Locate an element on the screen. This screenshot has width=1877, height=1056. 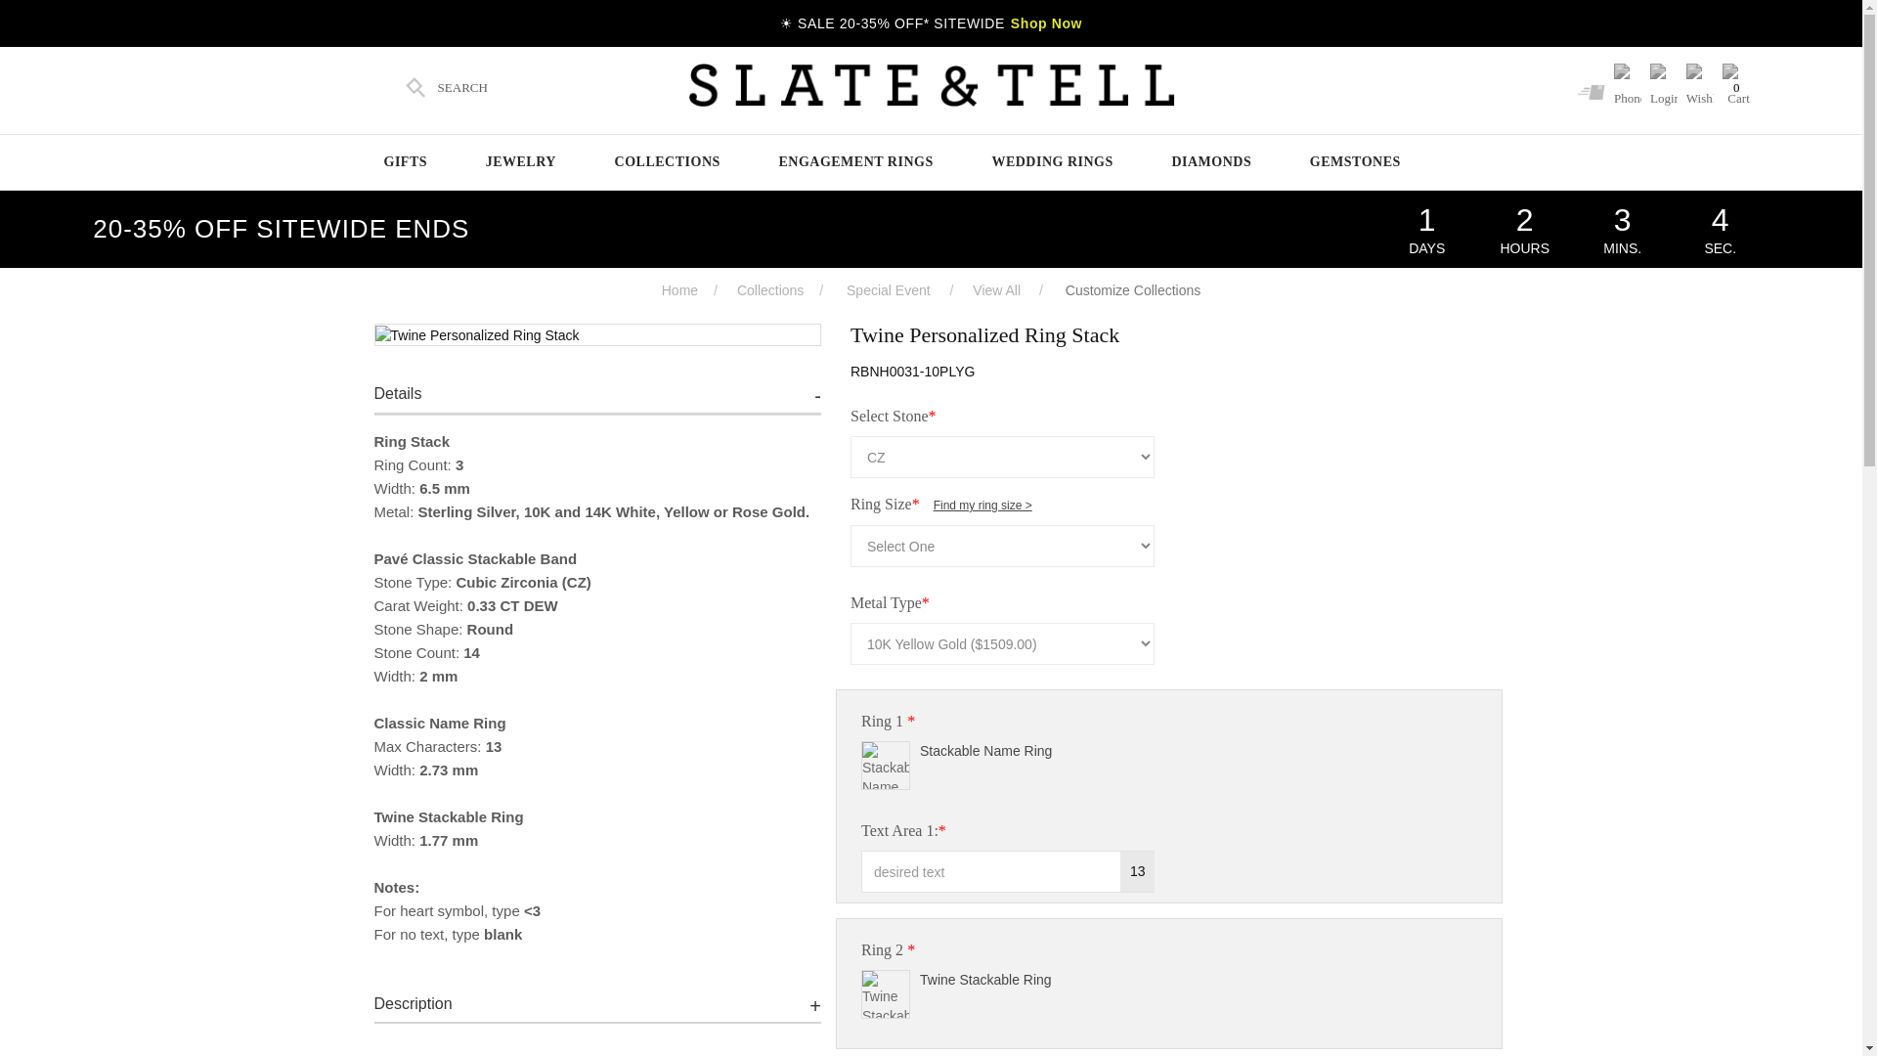
Slate and Tell is located at coordinates (931, 85).